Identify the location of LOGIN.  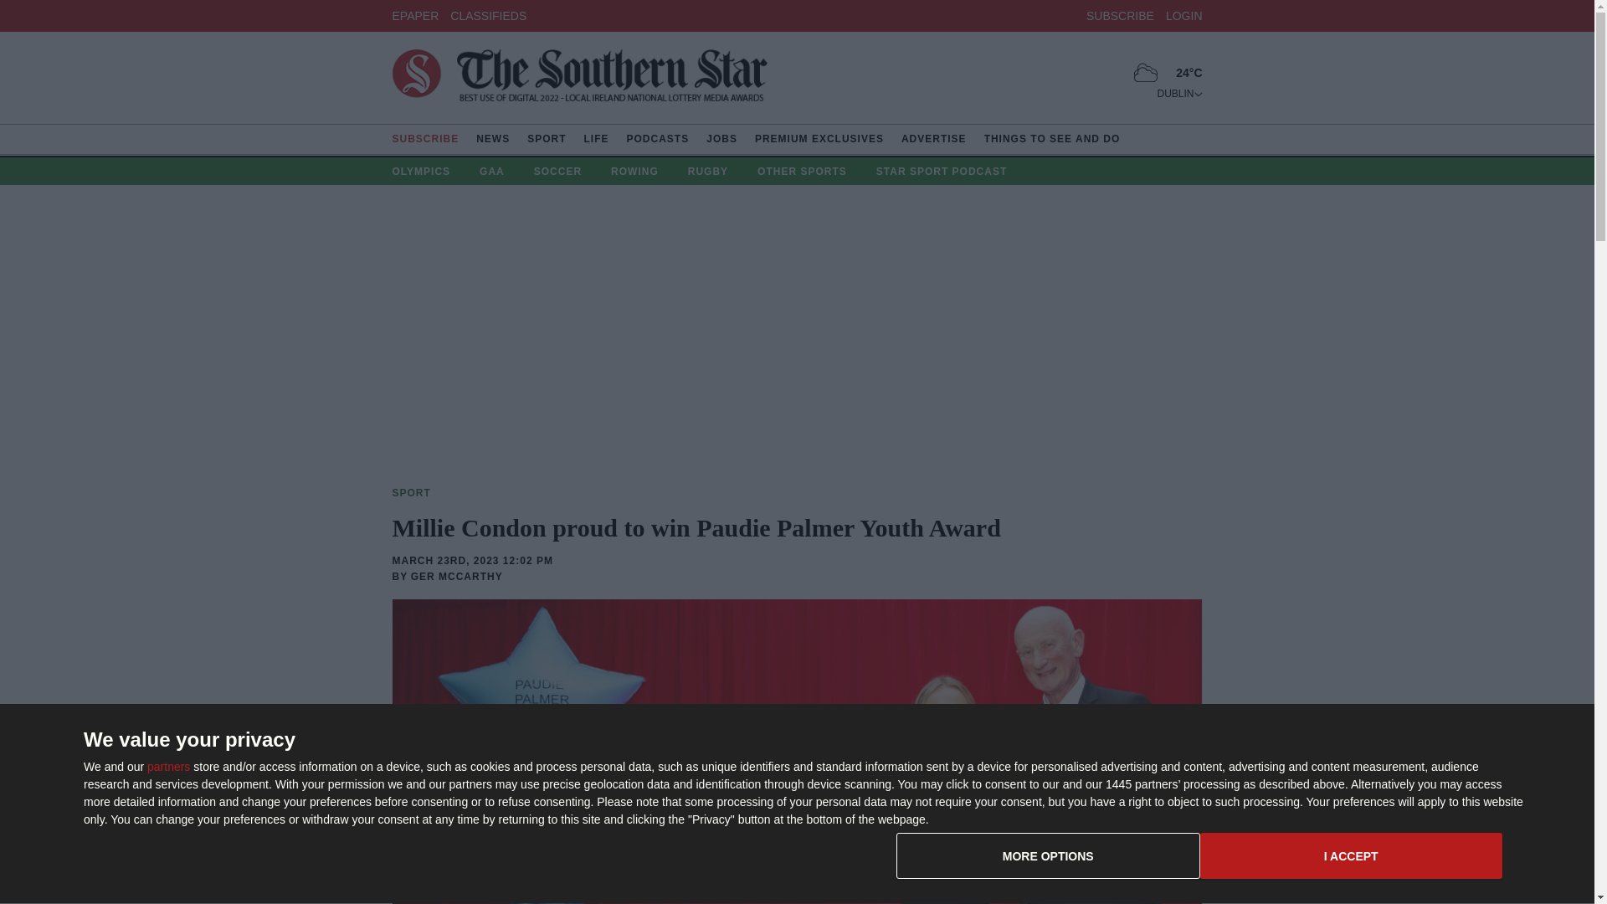
(1183, 14).